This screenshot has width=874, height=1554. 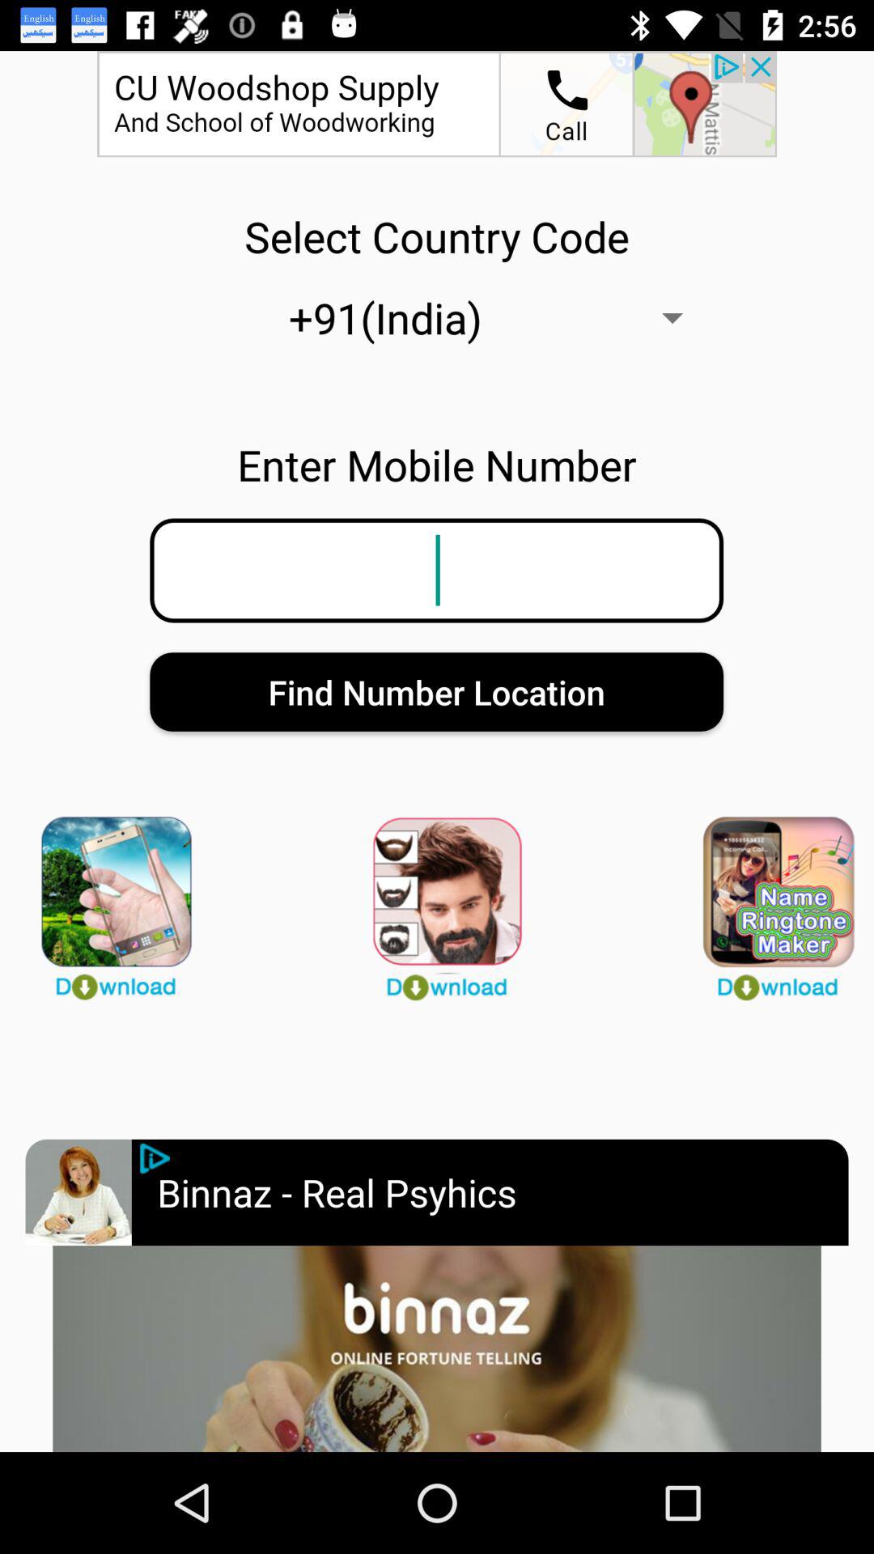 What do you see at coordinates (767, 901) in the screenshot?
I see `download name ringtone maker app` at bounding box center [767, 901].